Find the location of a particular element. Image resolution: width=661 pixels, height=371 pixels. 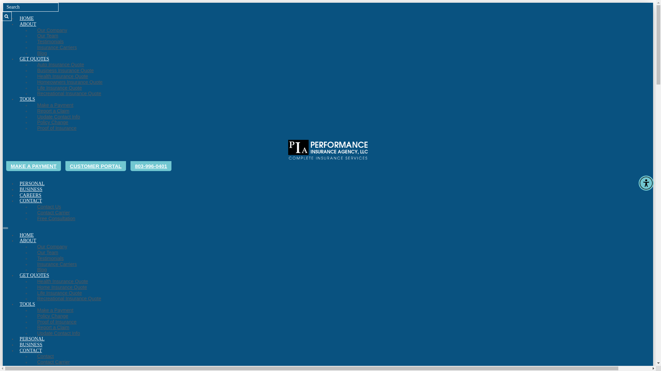

Insurance Carriers is located at coordinates (57, 264).